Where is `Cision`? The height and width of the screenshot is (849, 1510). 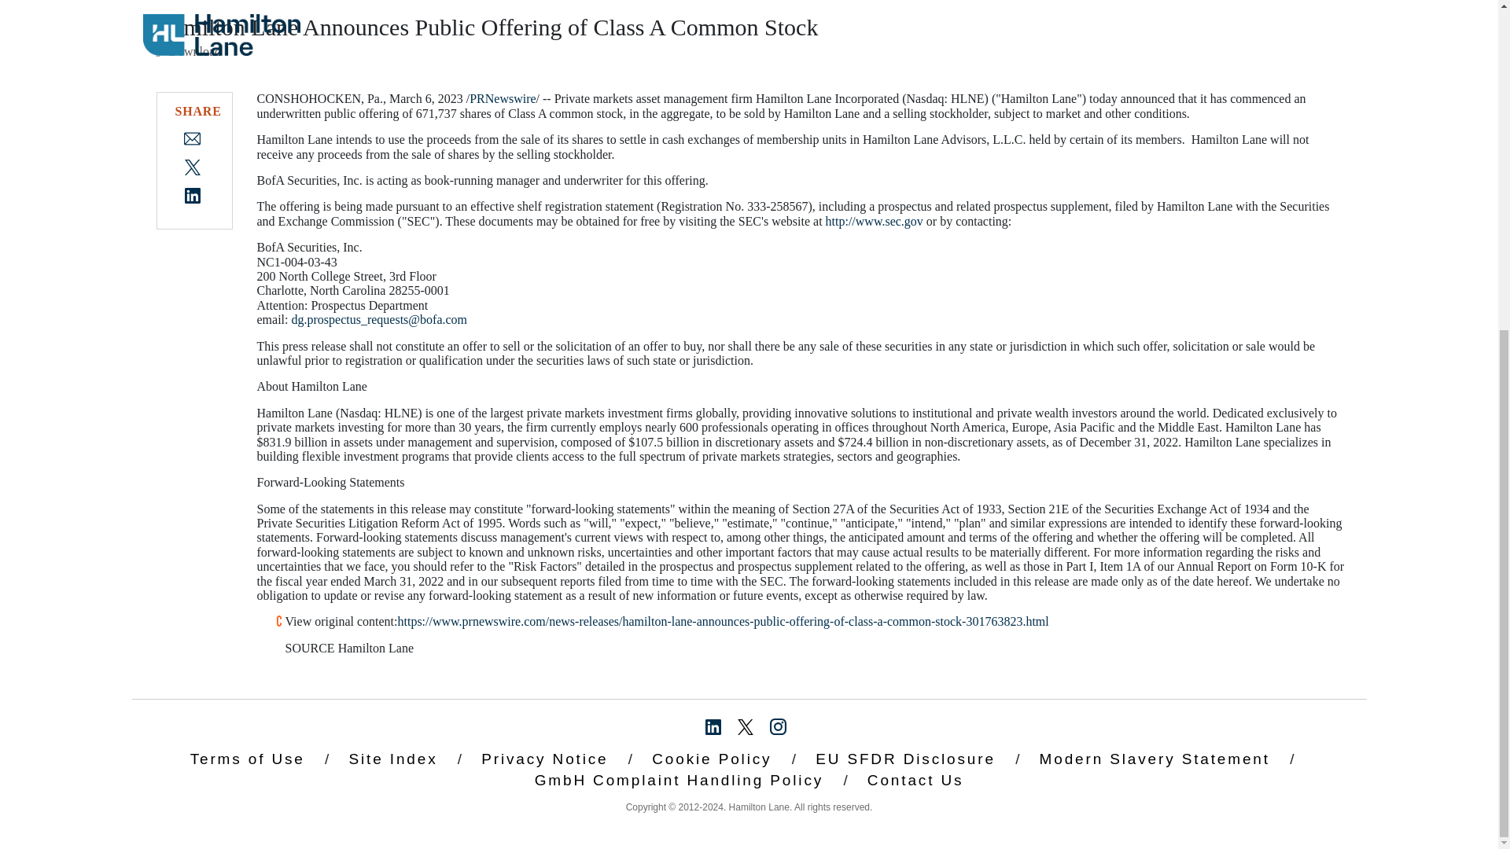
Cision is located at coordinates (278, 621).